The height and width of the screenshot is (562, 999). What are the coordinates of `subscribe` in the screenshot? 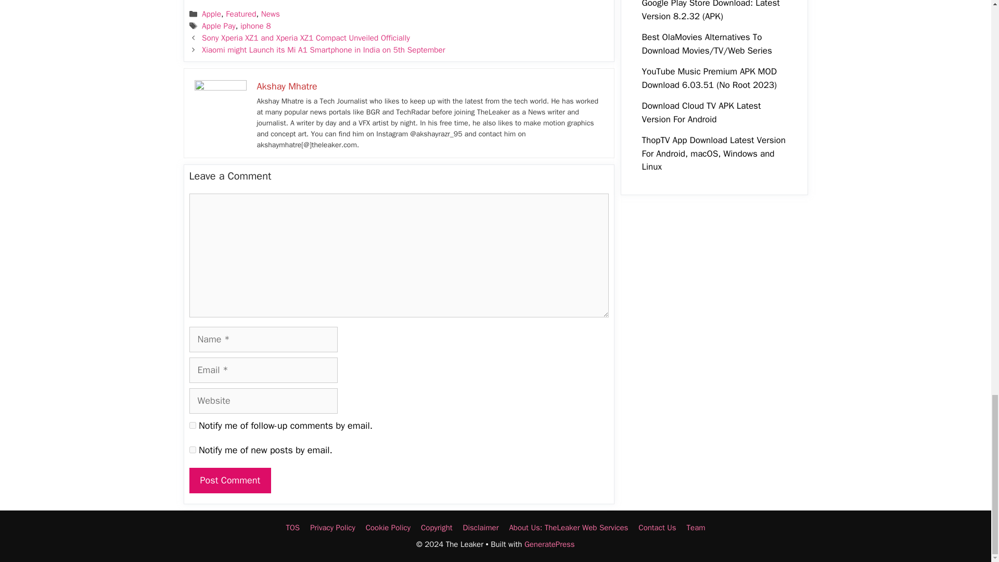 It's located at (193, 426).